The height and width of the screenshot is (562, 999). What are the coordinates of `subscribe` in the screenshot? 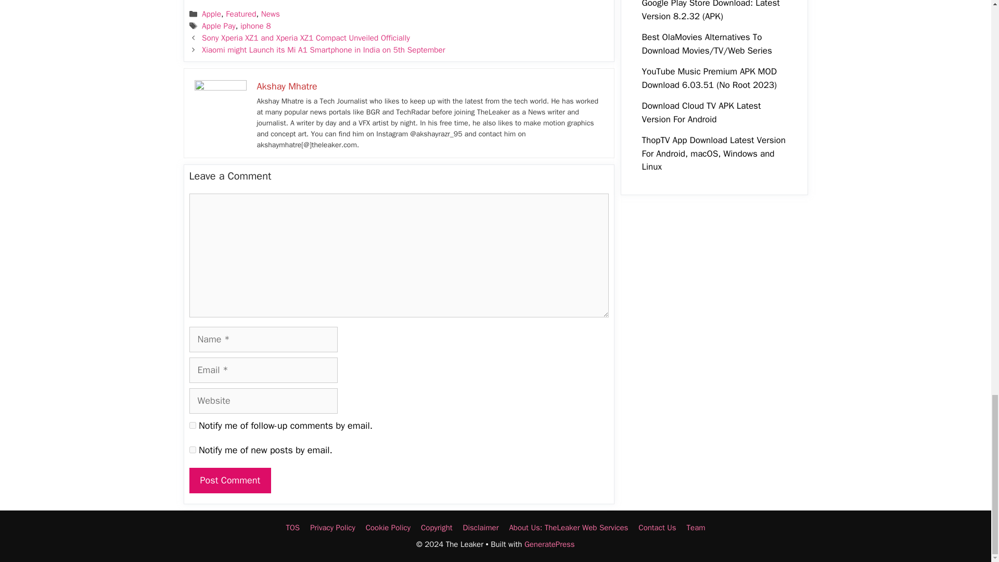 It's located at (193, 426).